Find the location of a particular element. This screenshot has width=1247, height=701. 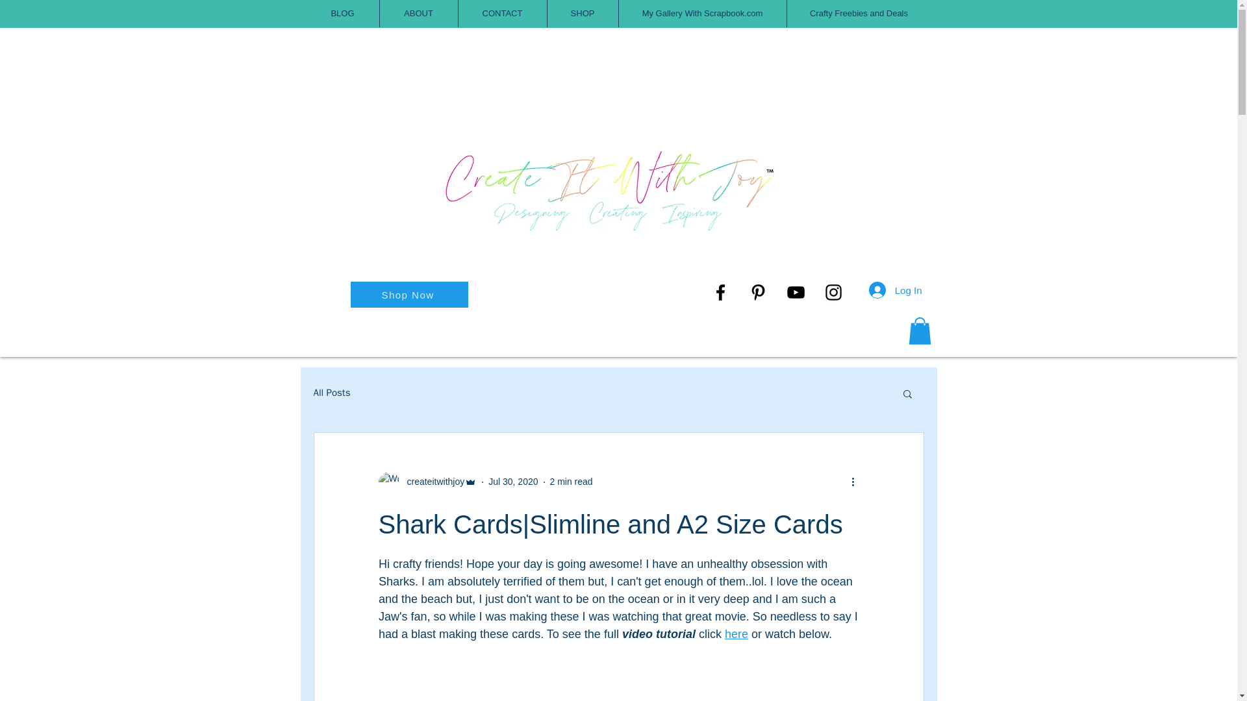

BLOG is located at coordinates (343, 14).